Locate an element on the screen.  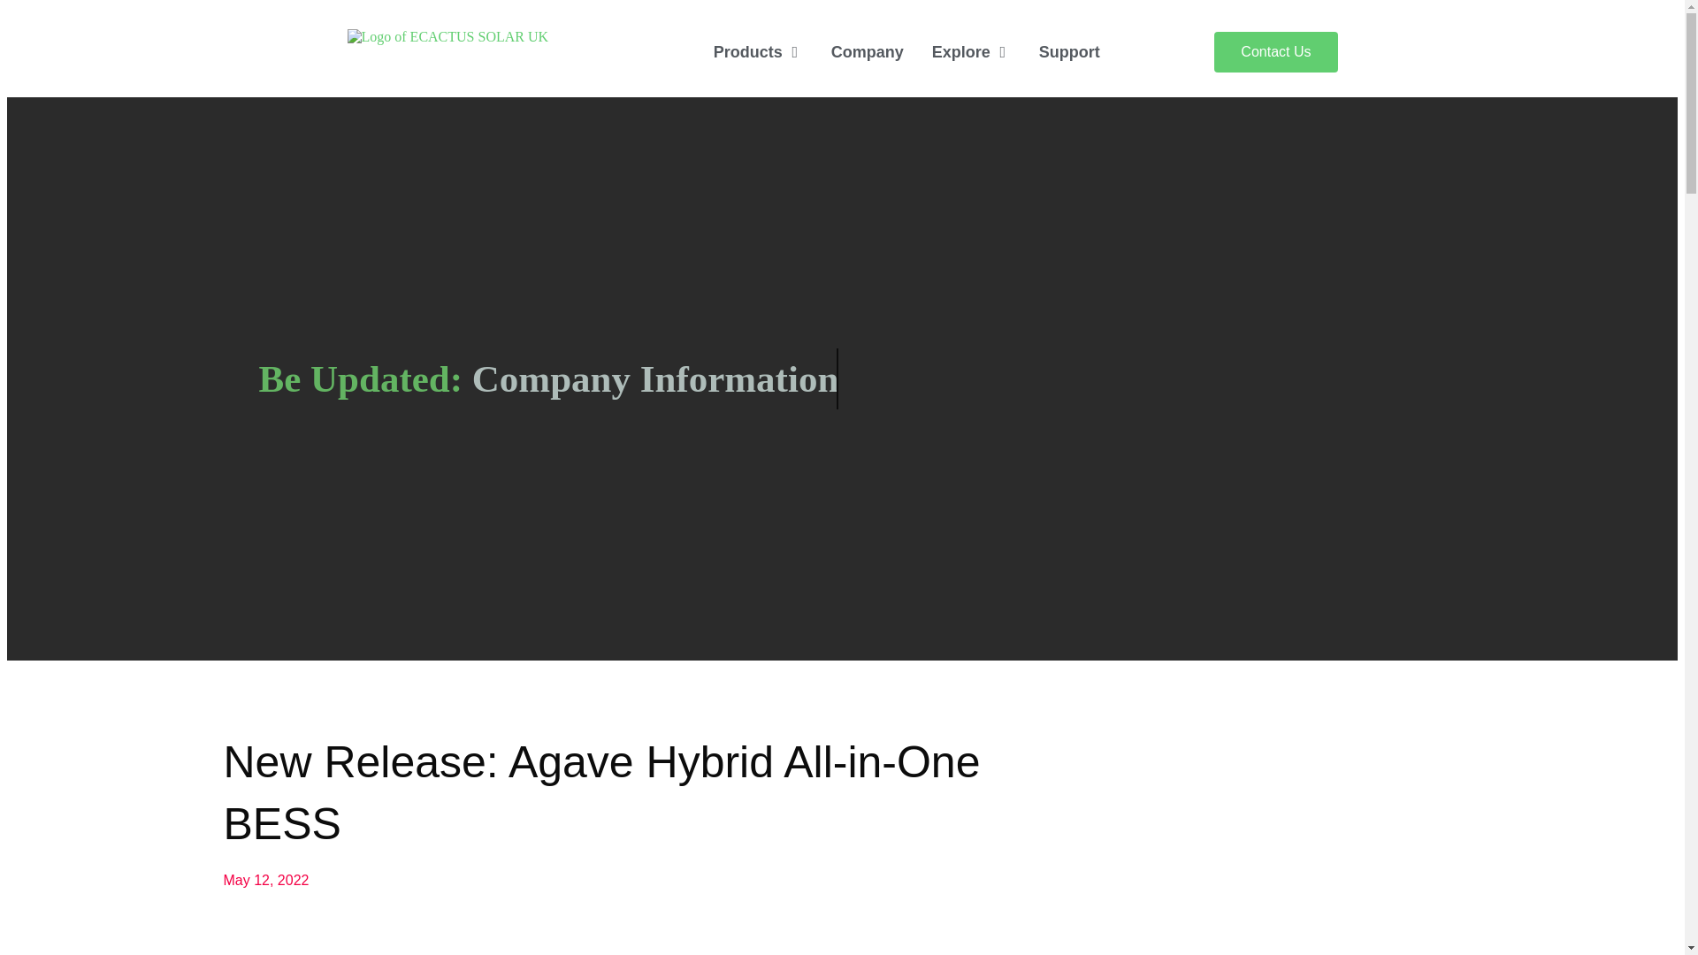
Company is located at coordinates (867, 53).